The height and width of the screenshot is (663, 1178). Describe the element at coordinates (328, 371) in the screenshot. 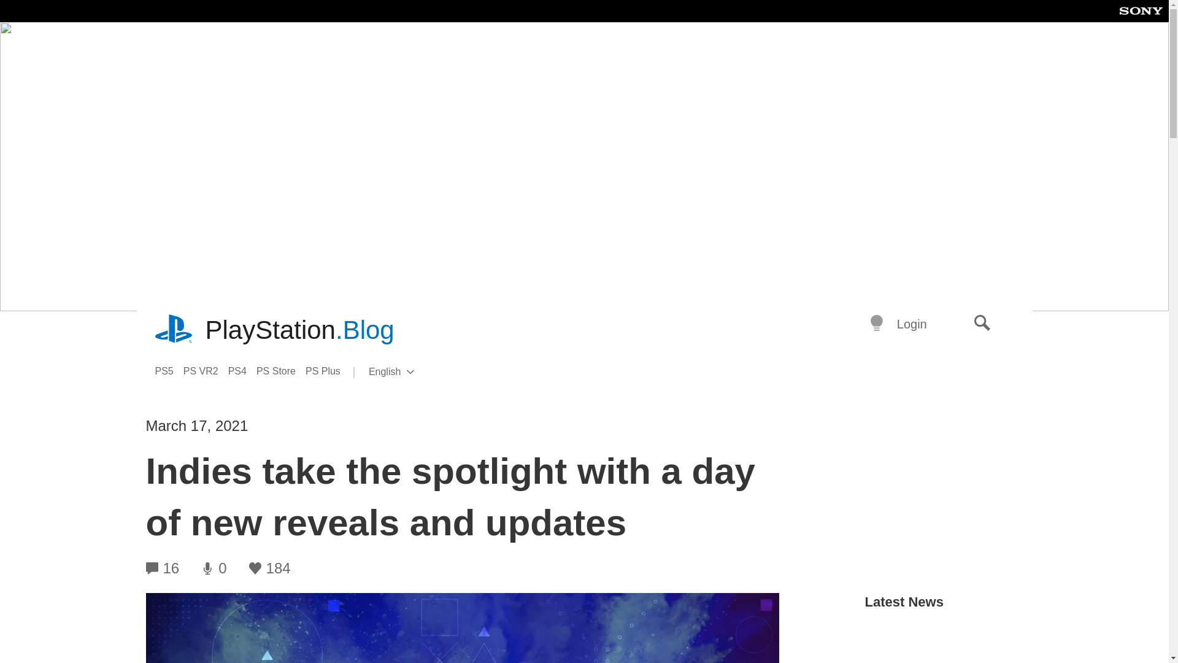

I see `PS Plus` at that location.